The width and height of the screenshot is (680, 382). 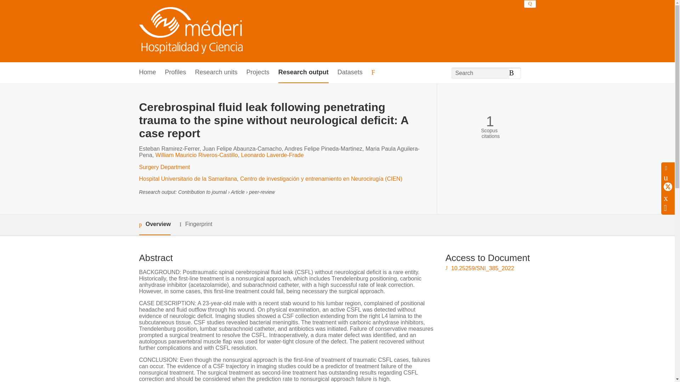 What do you see at coordinates (188, 179) in the screenshot?
I see `Hospital Universitario de la Samaritana` at bounding box center [188, 179].